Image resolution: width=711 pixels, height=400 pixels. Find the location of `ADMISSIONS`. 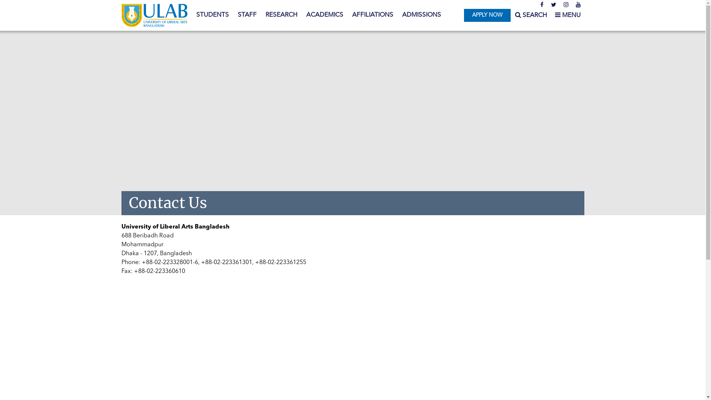

ADMISSIONS is located at coordinates (421, 15).